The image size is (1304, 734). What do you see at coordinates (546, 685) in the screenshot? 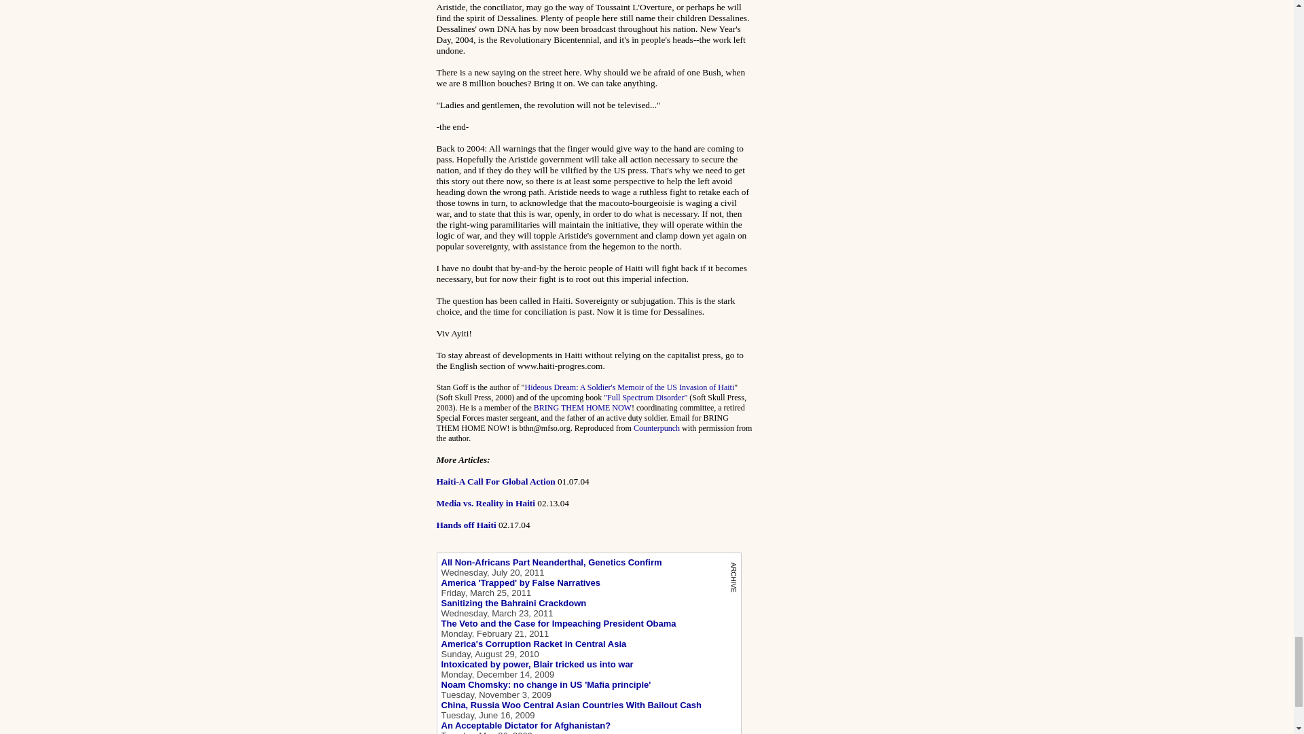
I see `Noam Chomsky: no change in US 'Mafia principle'` at bounding box center [546, 685].